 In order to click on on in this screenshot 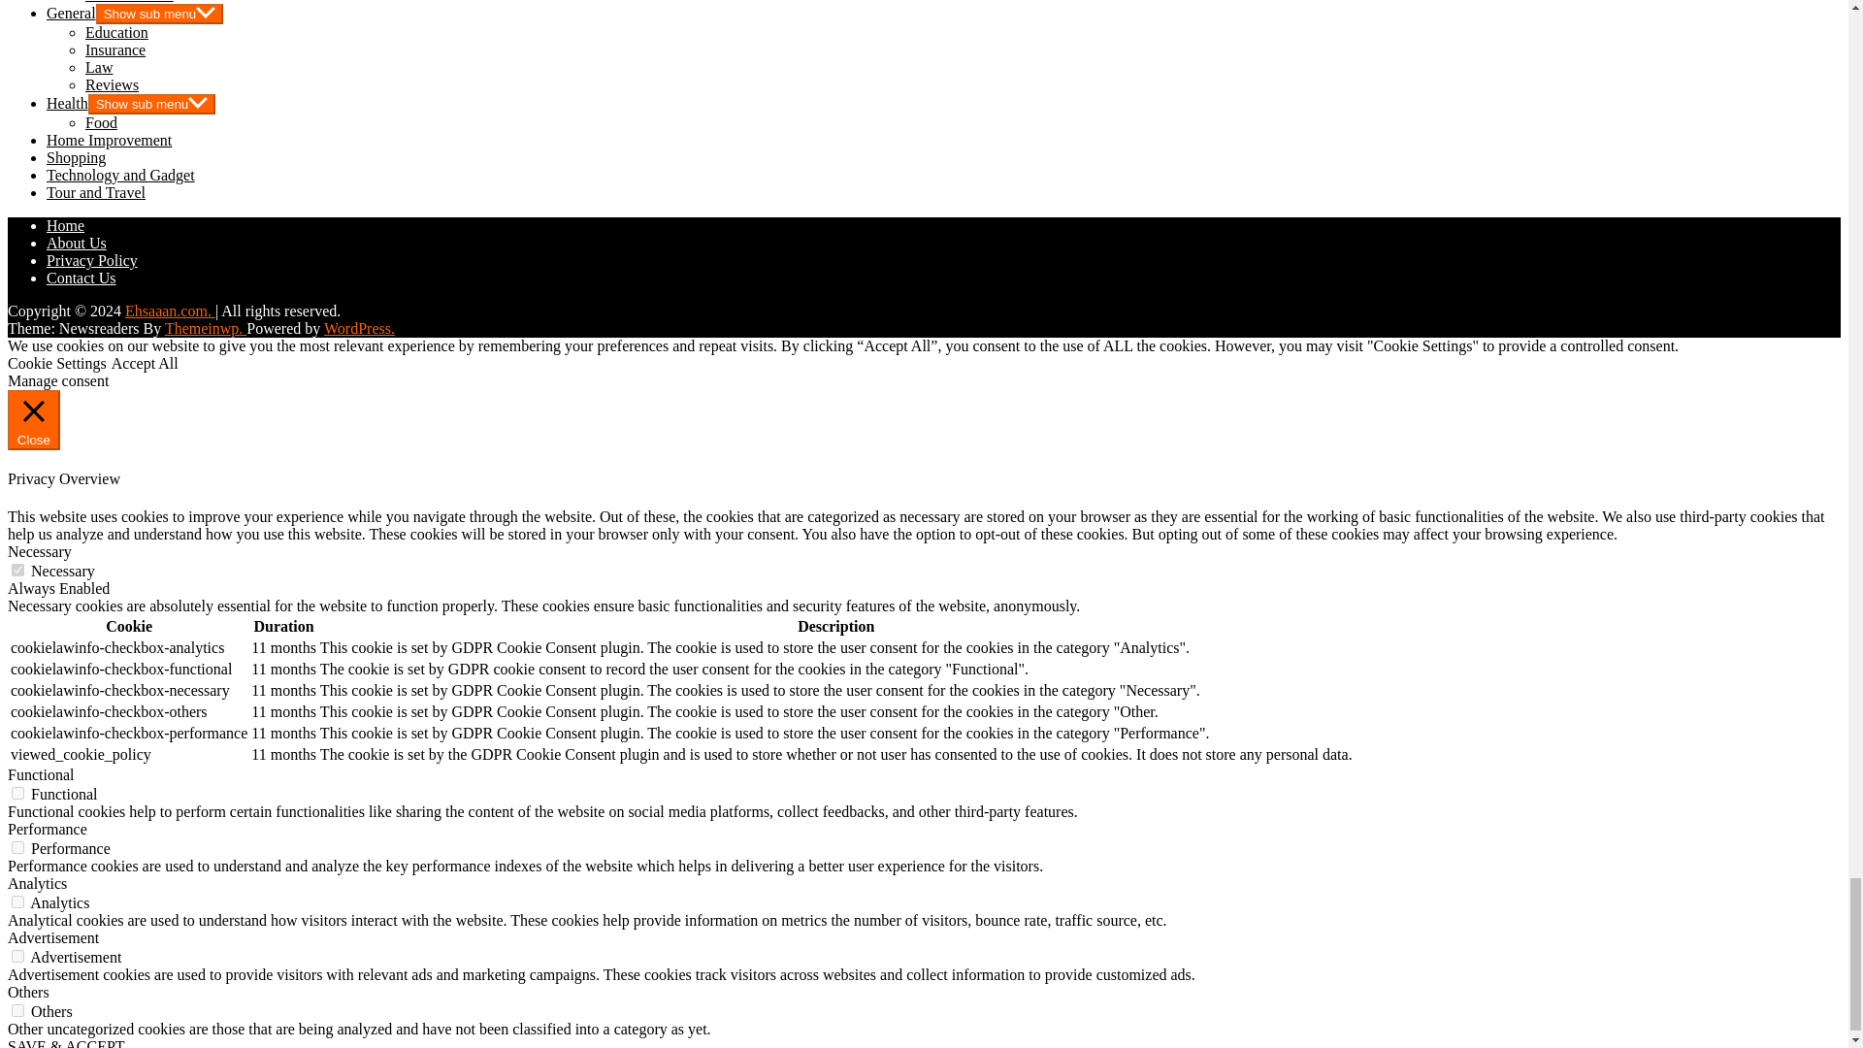, I will do `click(17, 1009)`.